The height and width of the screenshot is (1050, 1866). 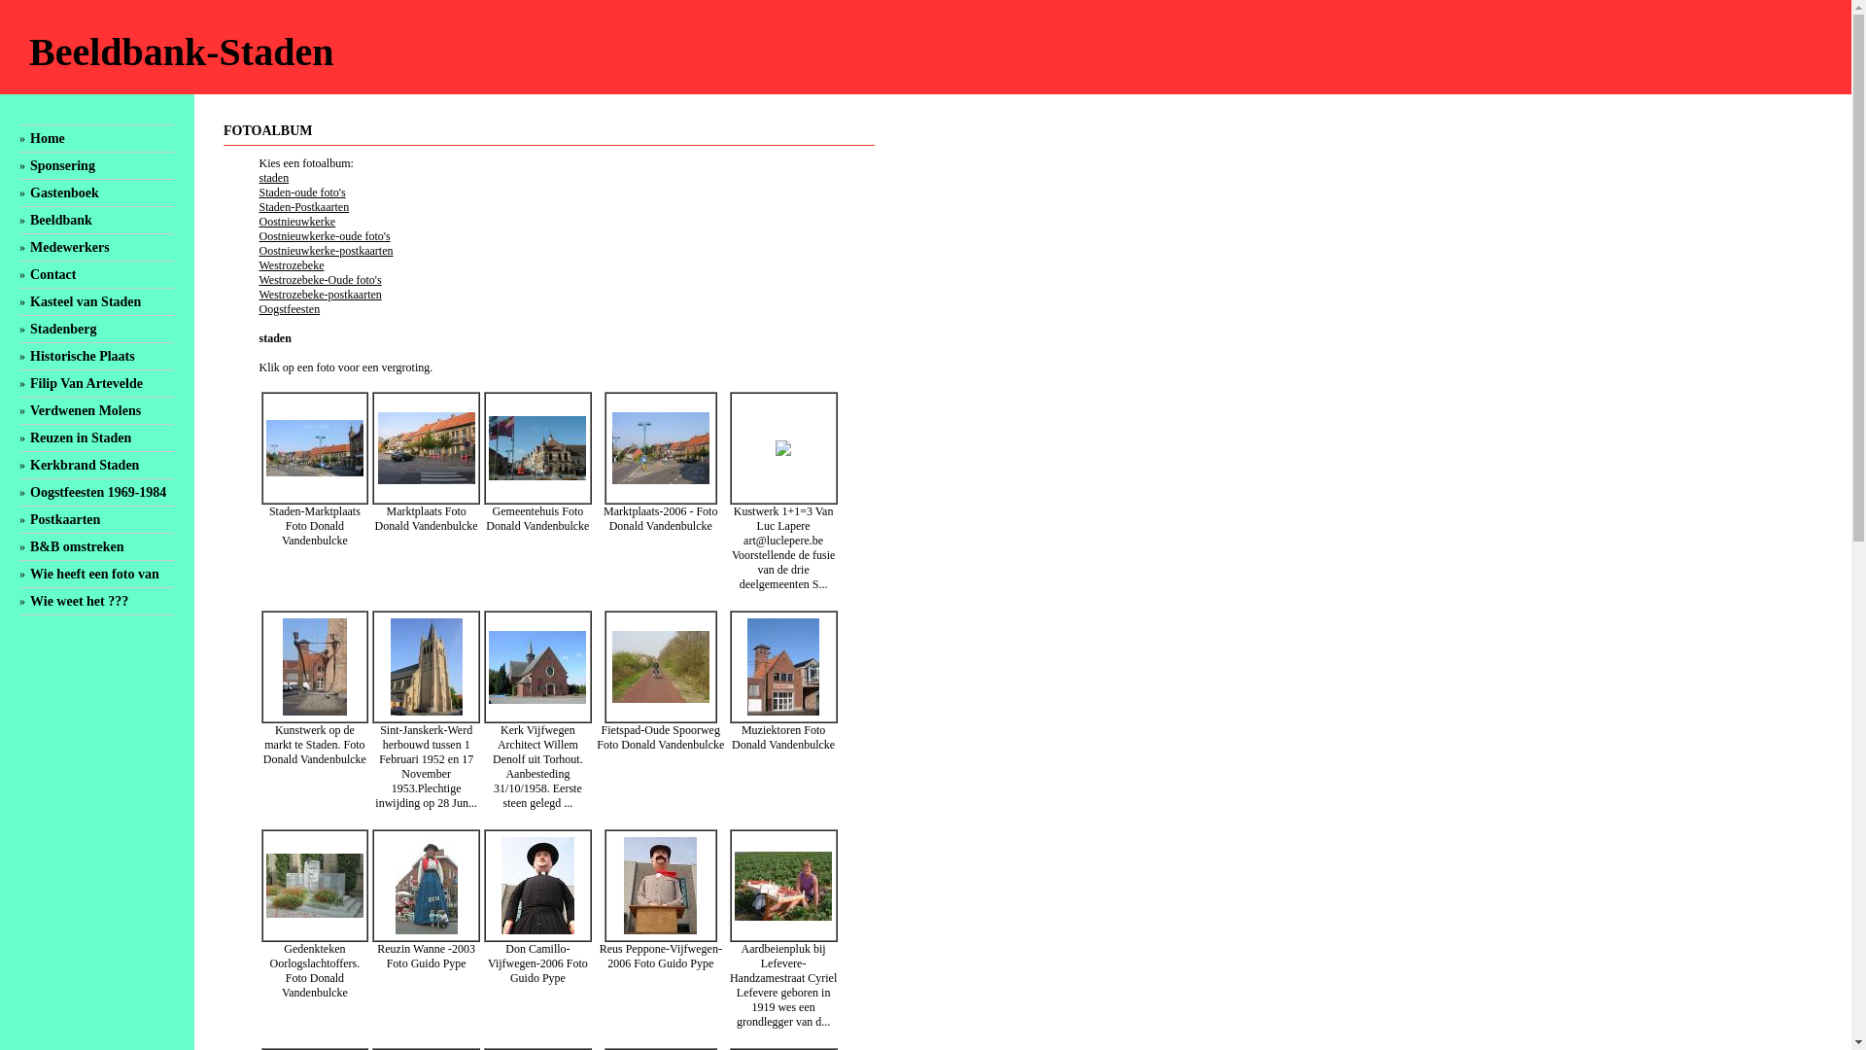 What do you see at coordinates (70, 247) in the screenshot?
I see `Medewerkers` at bounding box center [70, 247].